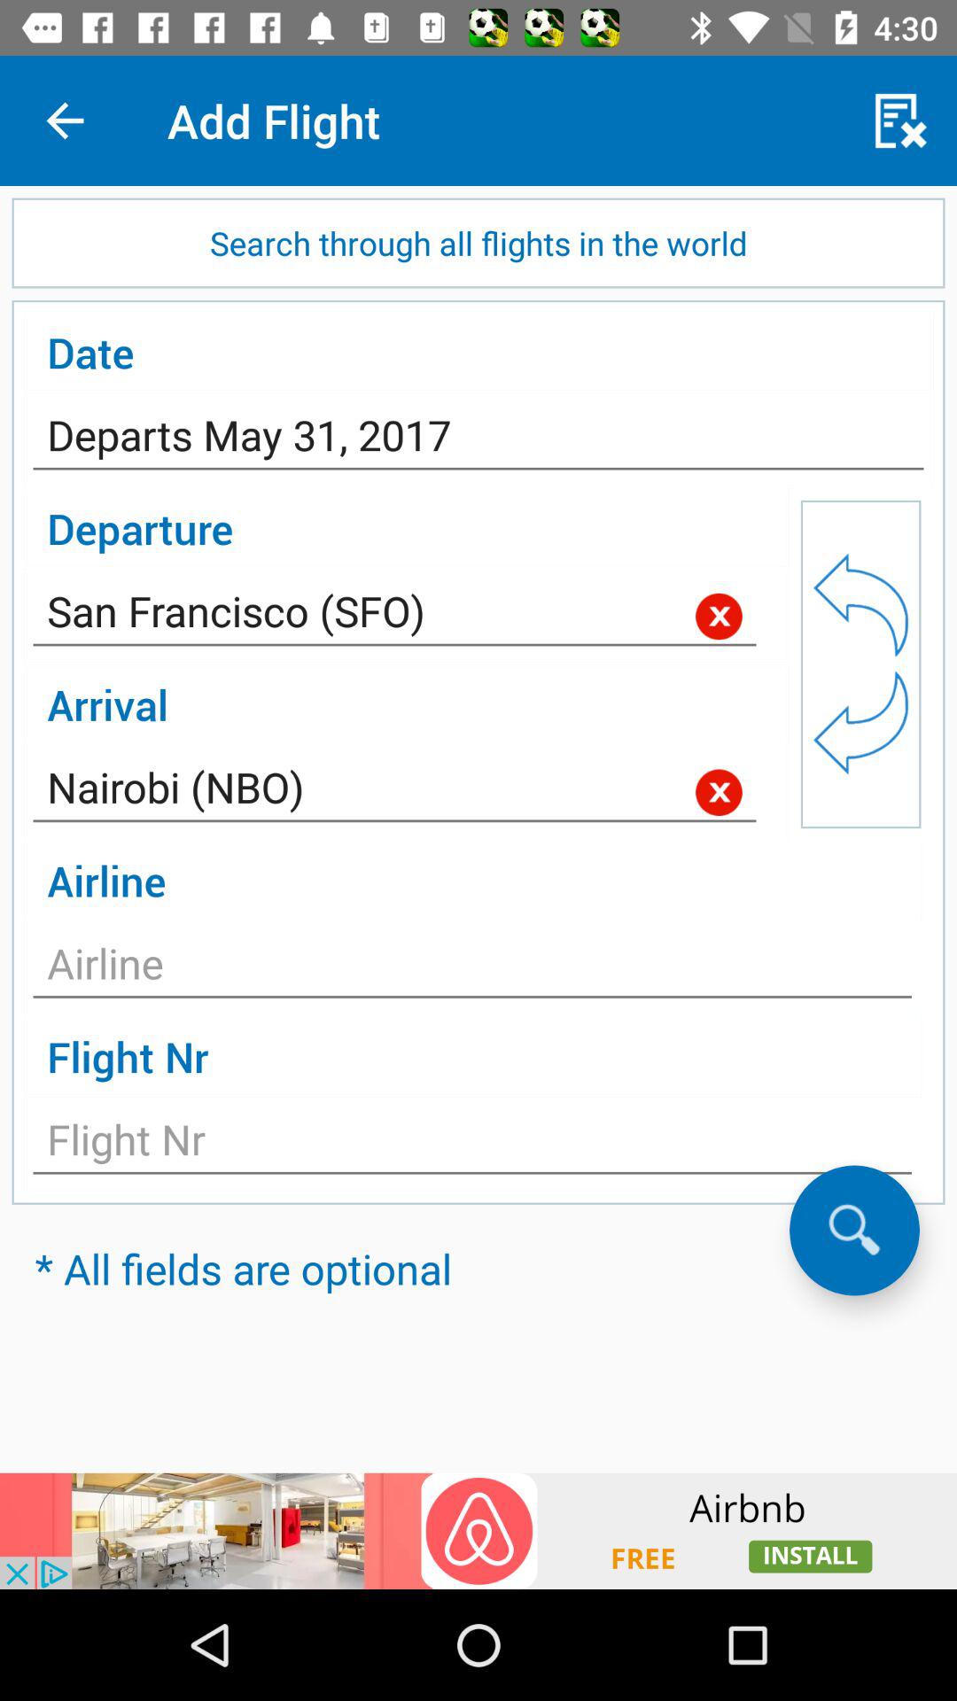  What do you see at coordinates (472, 1145) in the screenshot?
I see `enter text in the flight nr field` at bounding box center [472, 1145].